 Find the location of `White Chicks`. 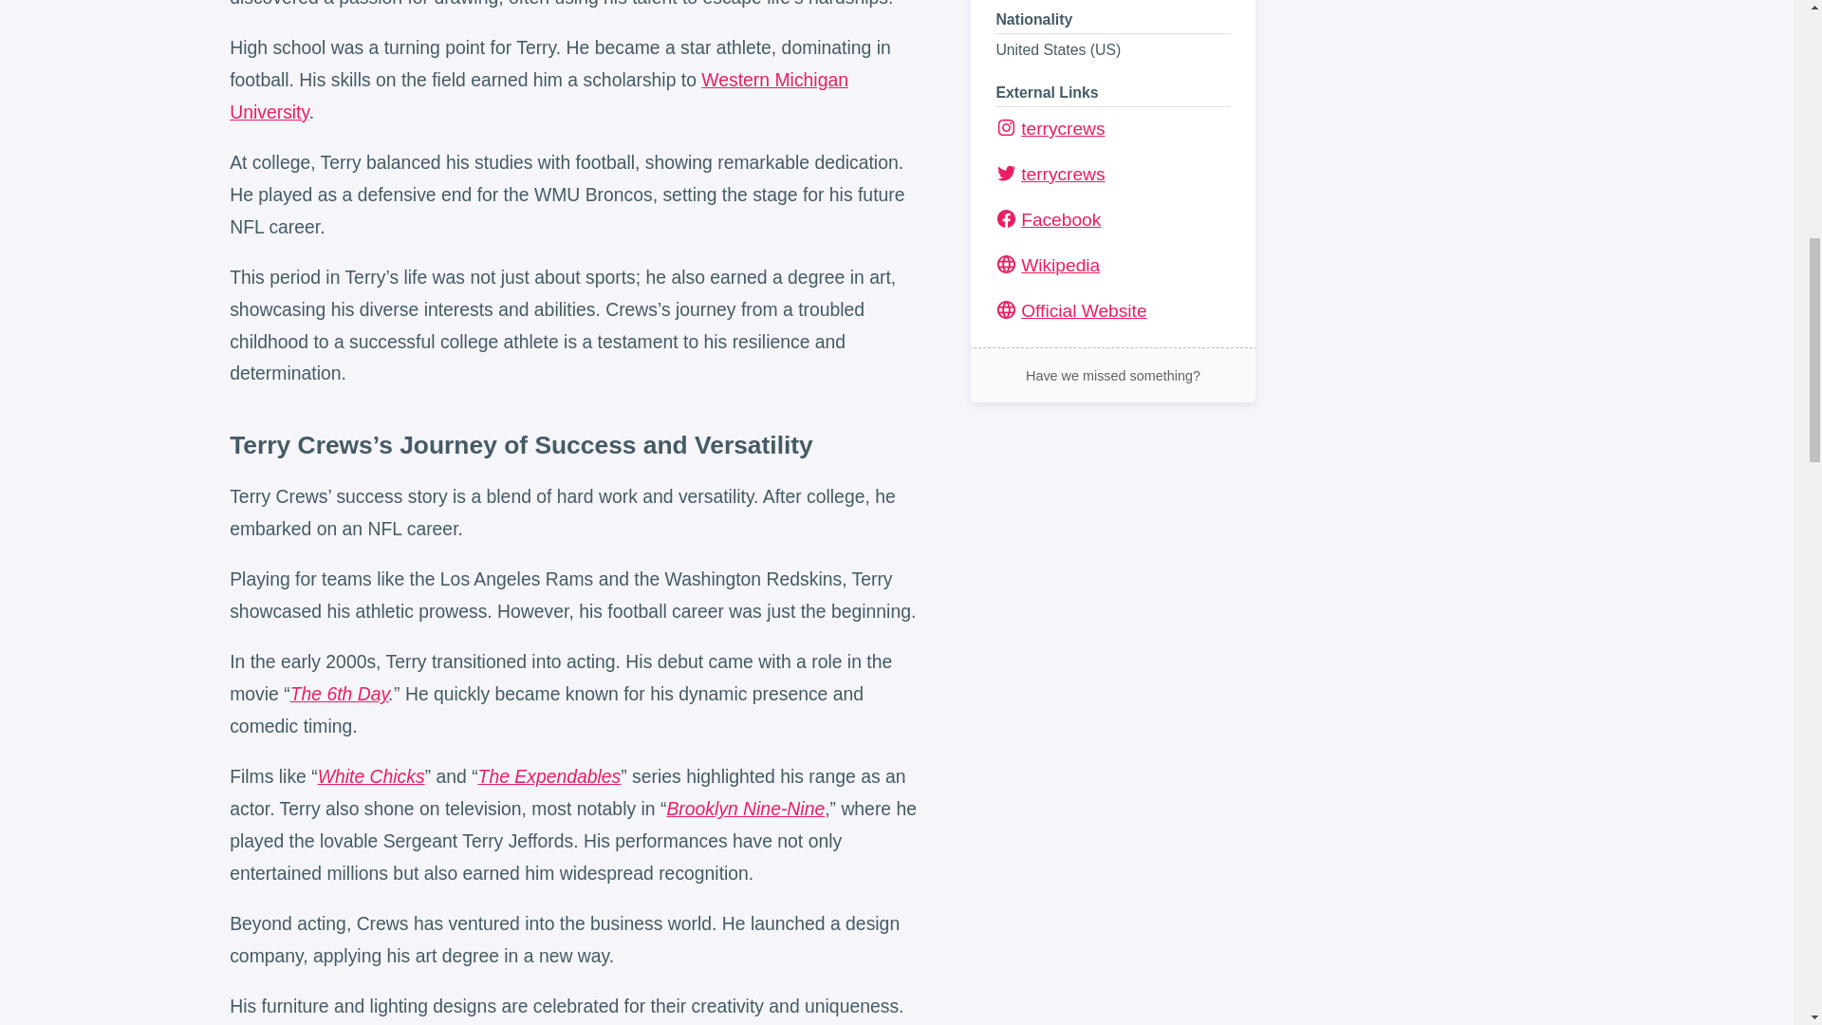

White Chicks is located at coordinates (370, 776).